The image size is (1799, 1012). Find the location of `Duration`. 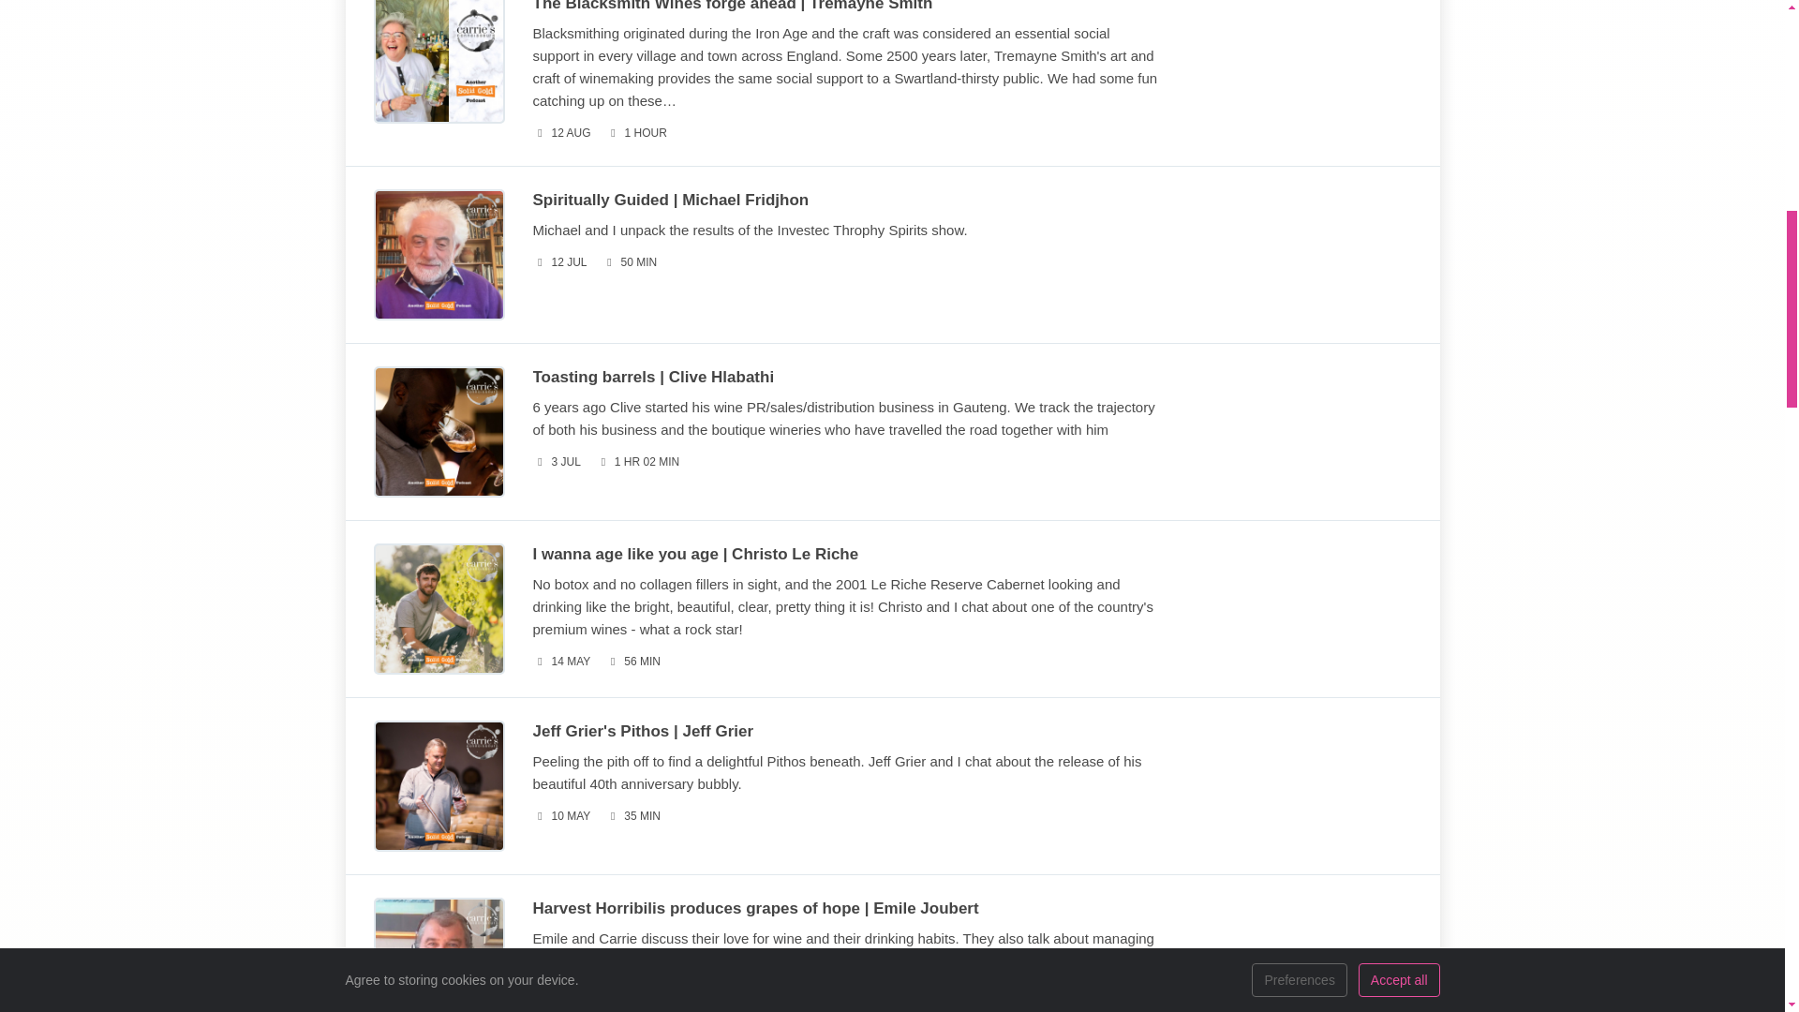

Duration is located at coordinates (632, 816).